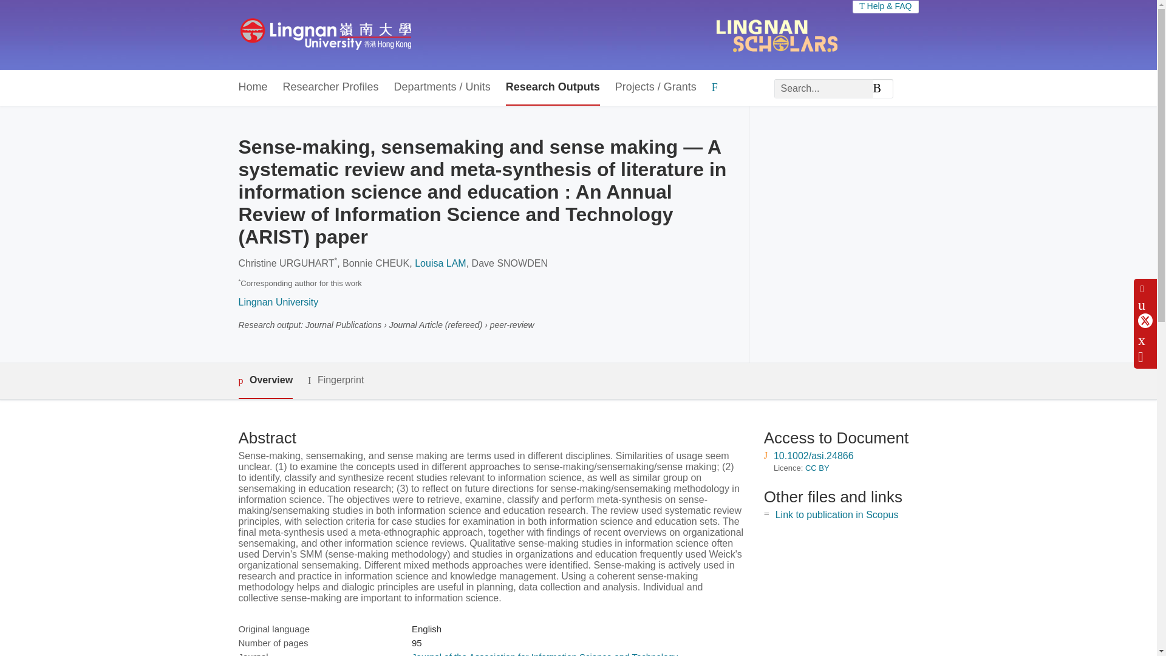  Describe the element at coordinates (817, 468) in the screenshot. I see `CC BY` at that location.